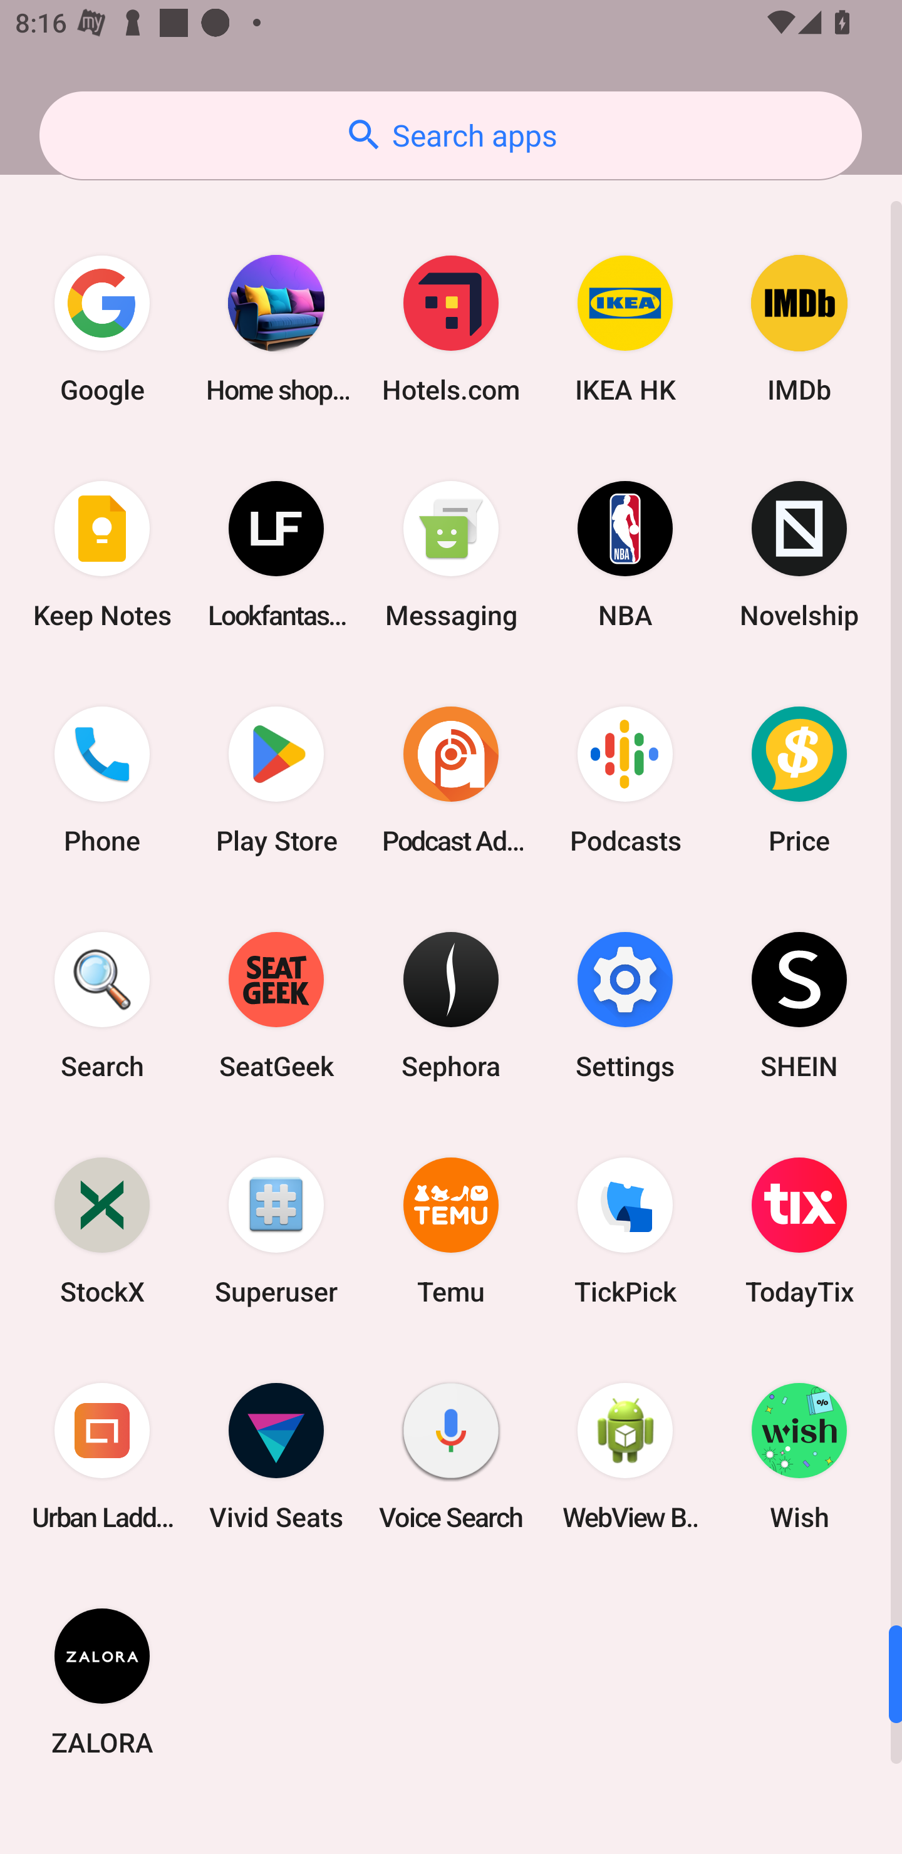 The height and width of the screenshot is (1854, 902). What do you see at coordinates (102, 779) in the screenshot?
I see `Phone` at bounding box center [102, 779].